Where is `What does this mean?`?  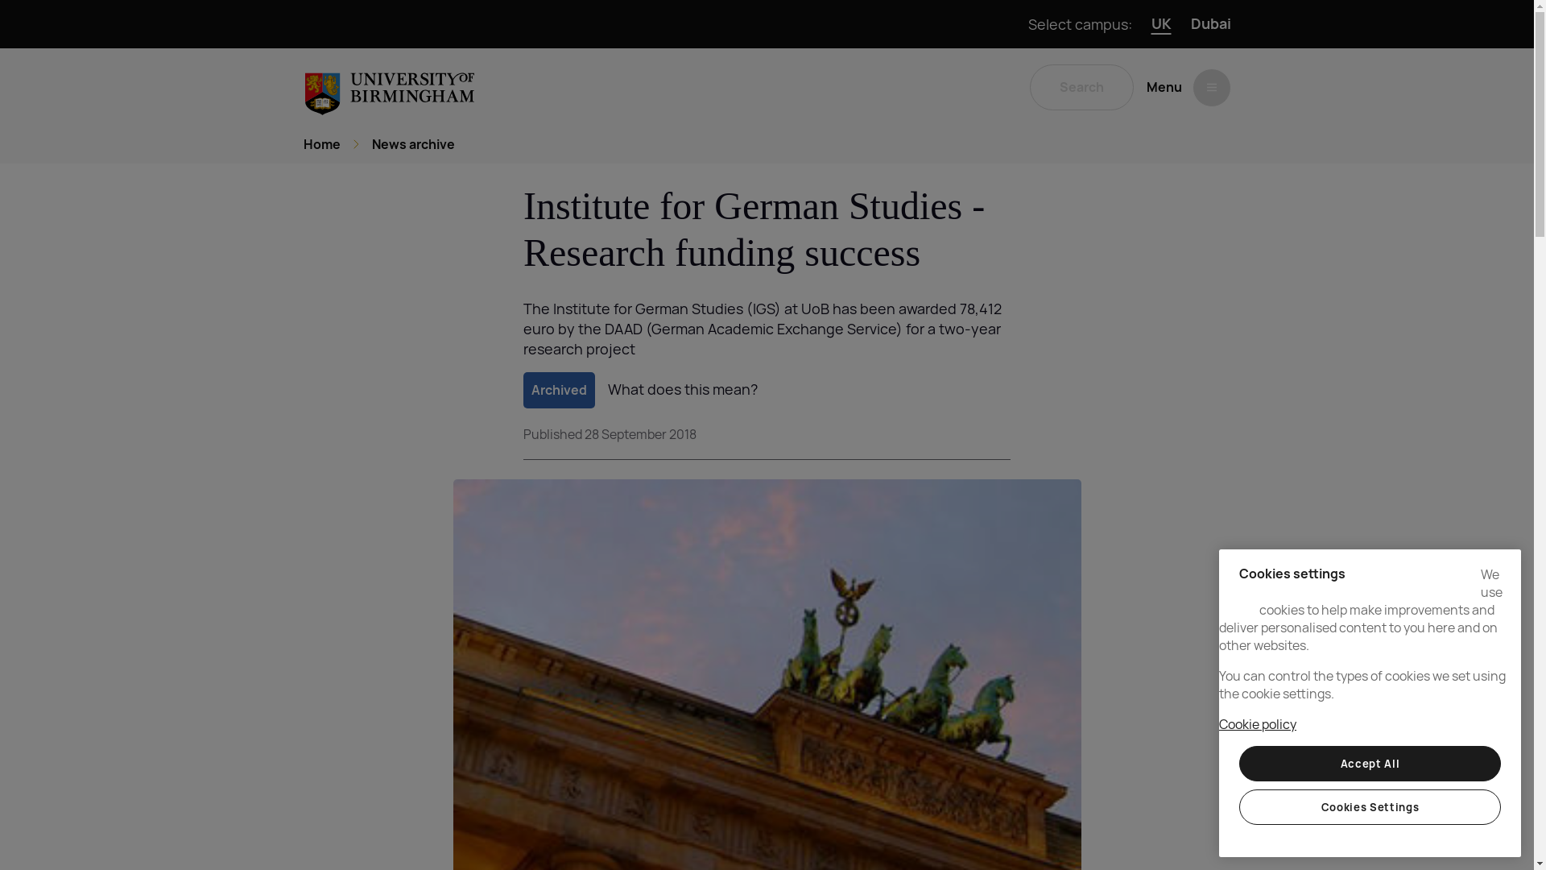
What does this mean? is located at coordinates (682, 388).